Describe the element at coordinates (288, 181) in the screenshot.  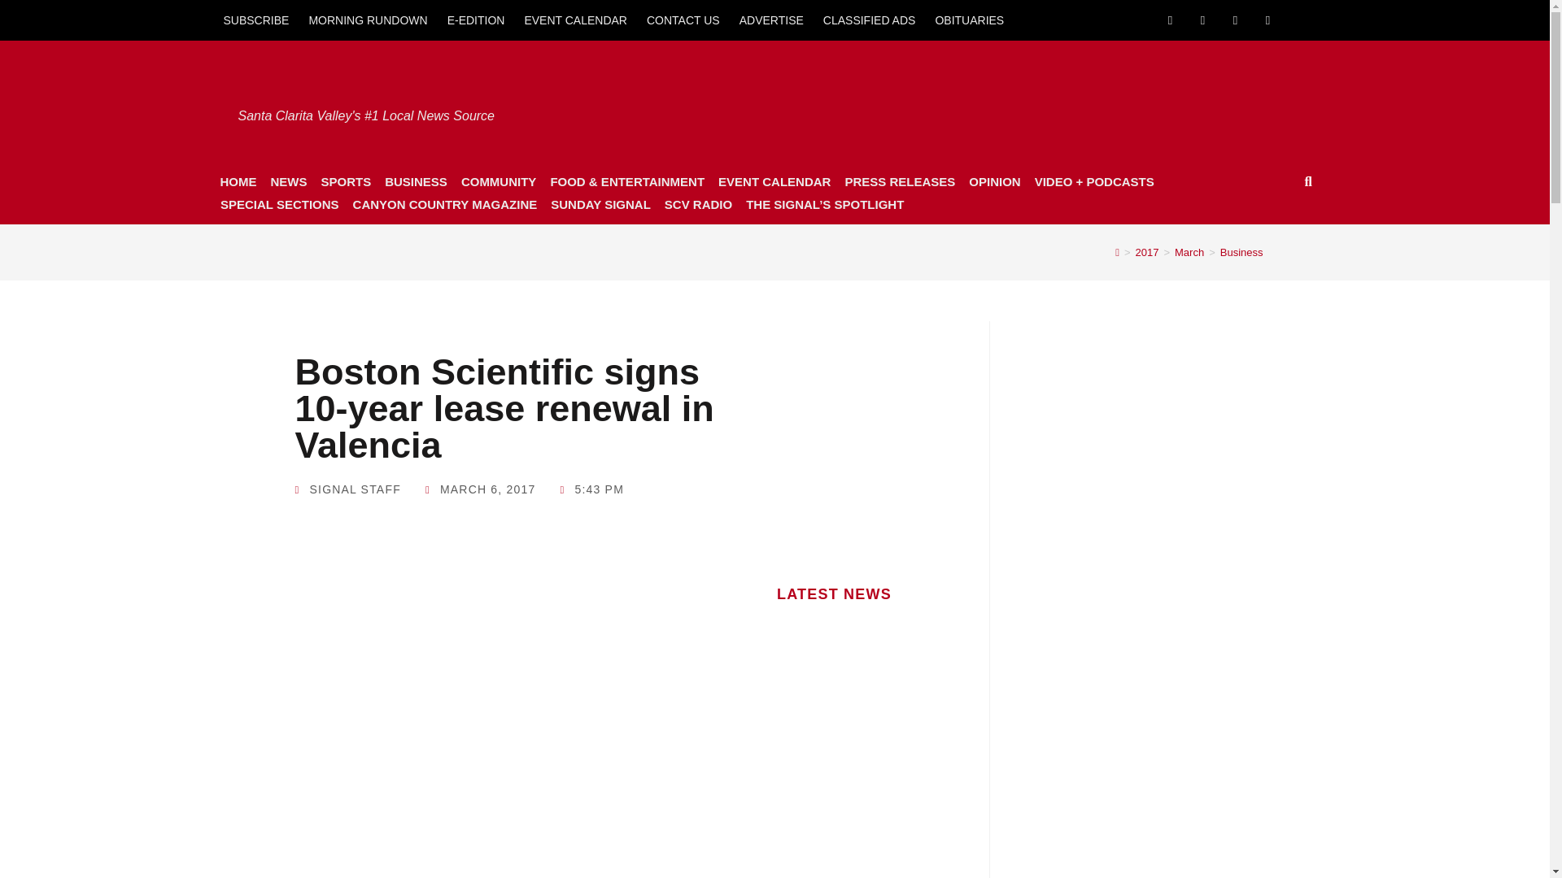
I see `NEWS` at that location.